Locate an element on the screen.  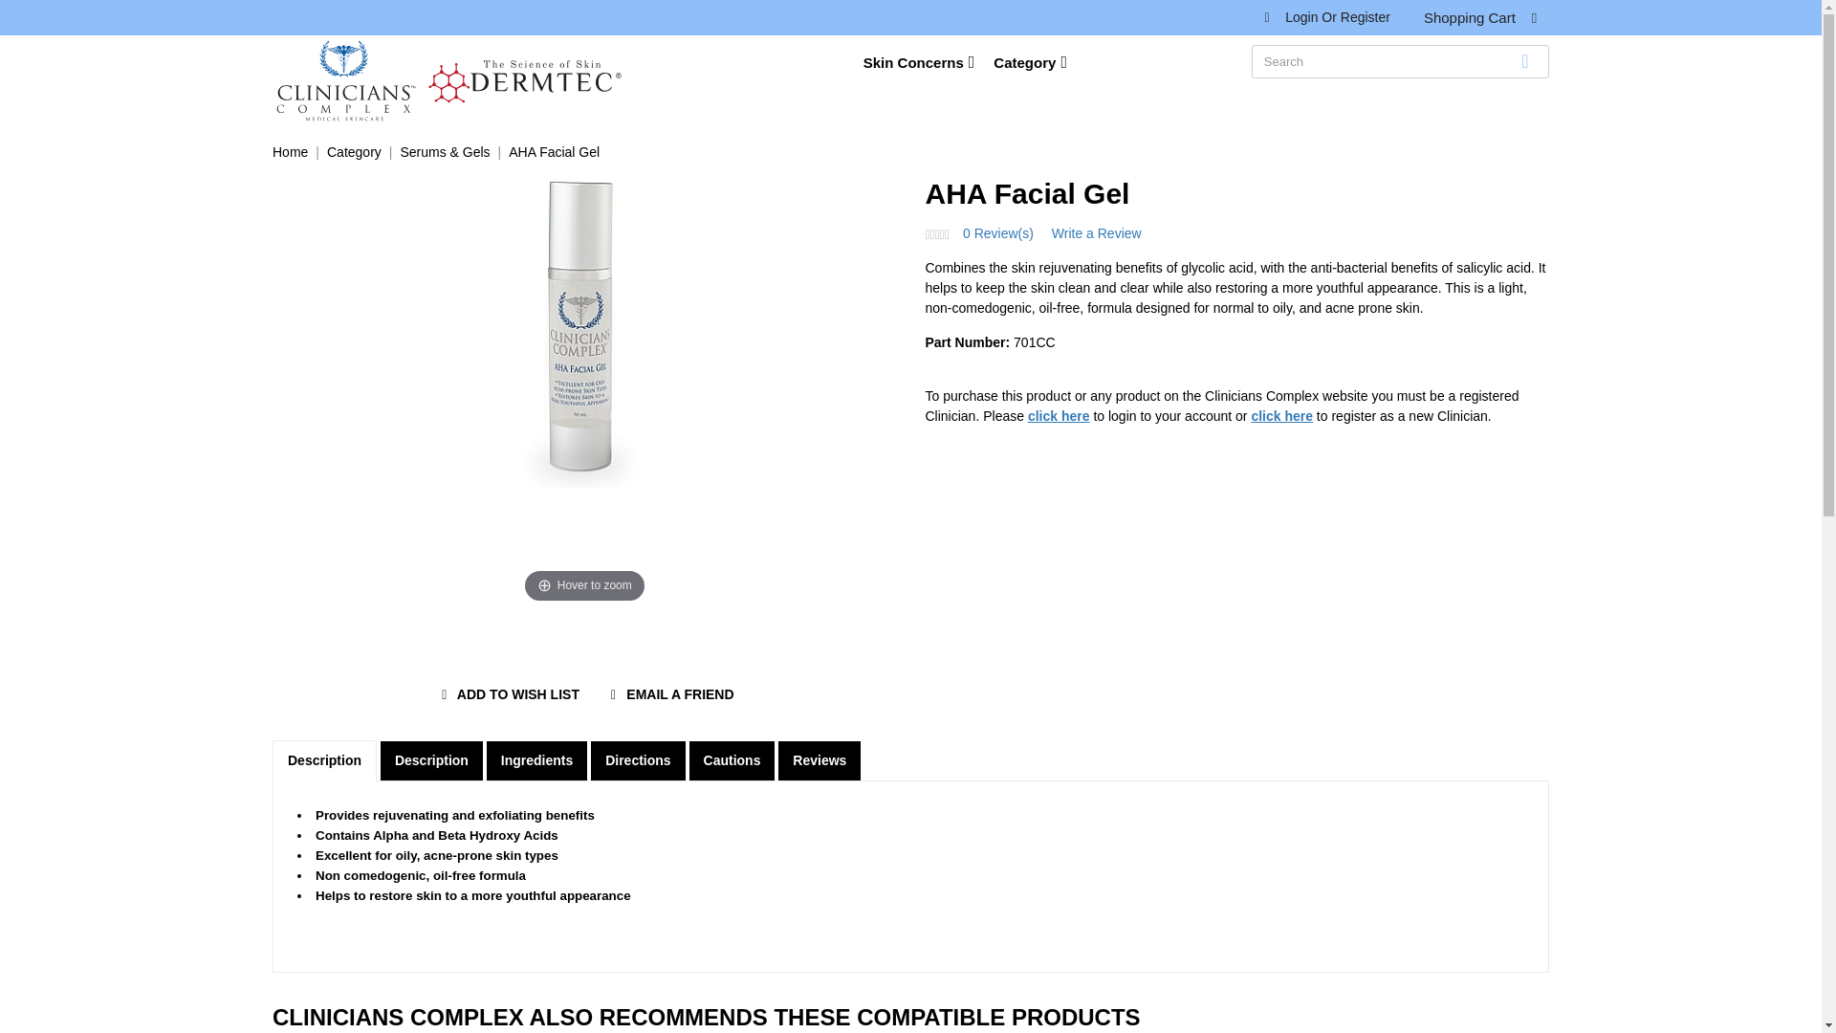
home is located at coordinates (346, 80).